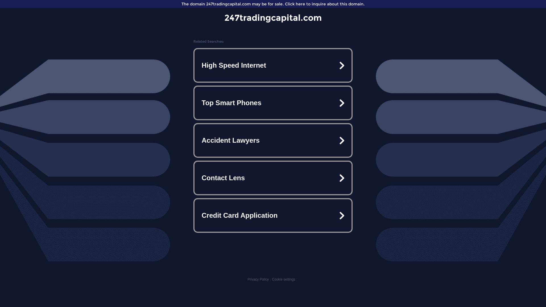 The height and width of the screenshot is (307, 546). Describe the element at coordinates (258, 279) in the screenshot. I see `Privacy Policy` at that location.